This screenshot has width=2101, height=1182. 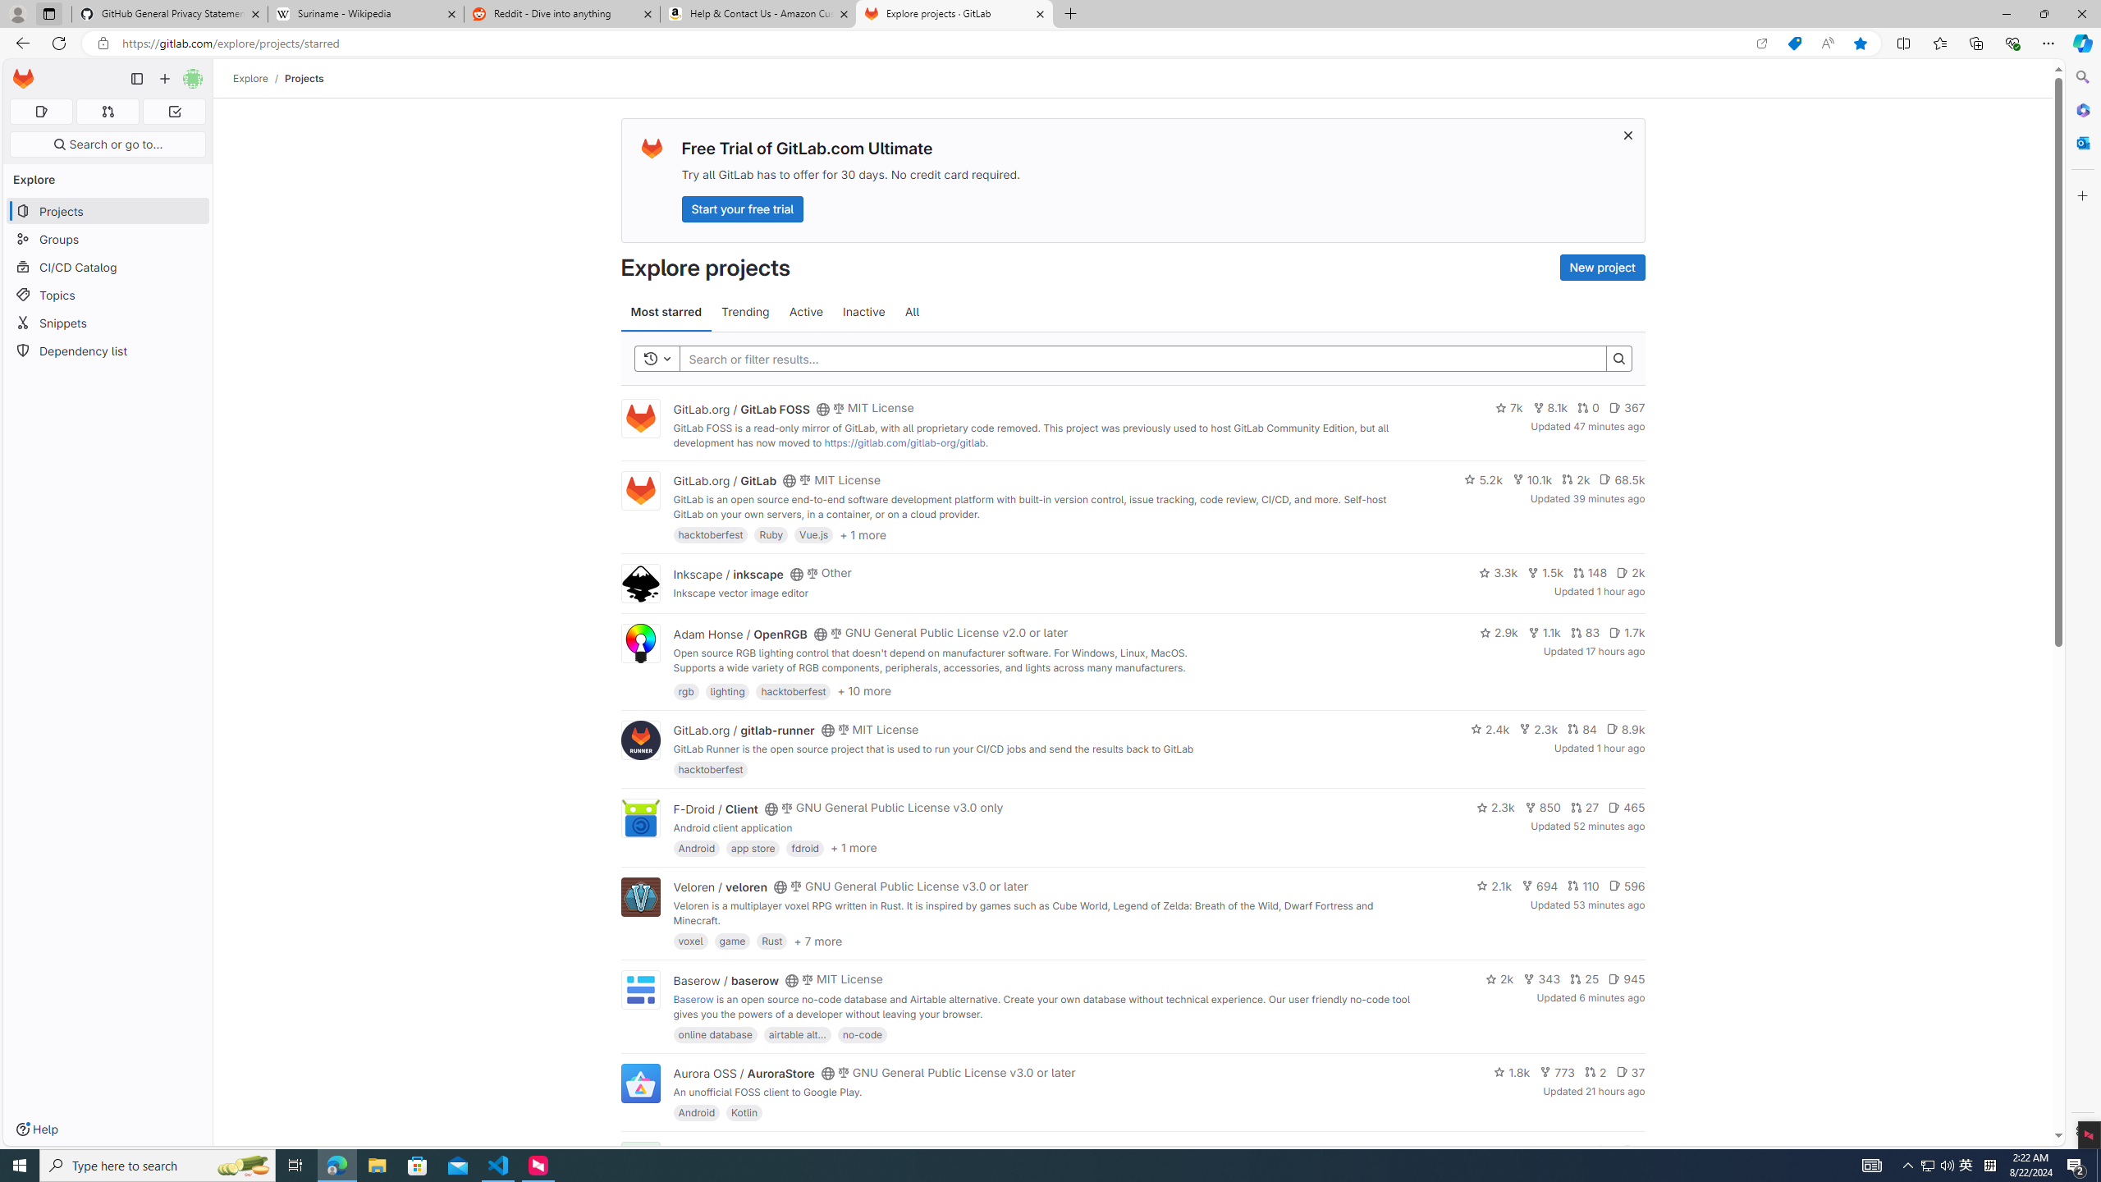 What do you see at coordinates (1588, 408) in the screenshot?
I see `0` at bounding box center [1588, 408].